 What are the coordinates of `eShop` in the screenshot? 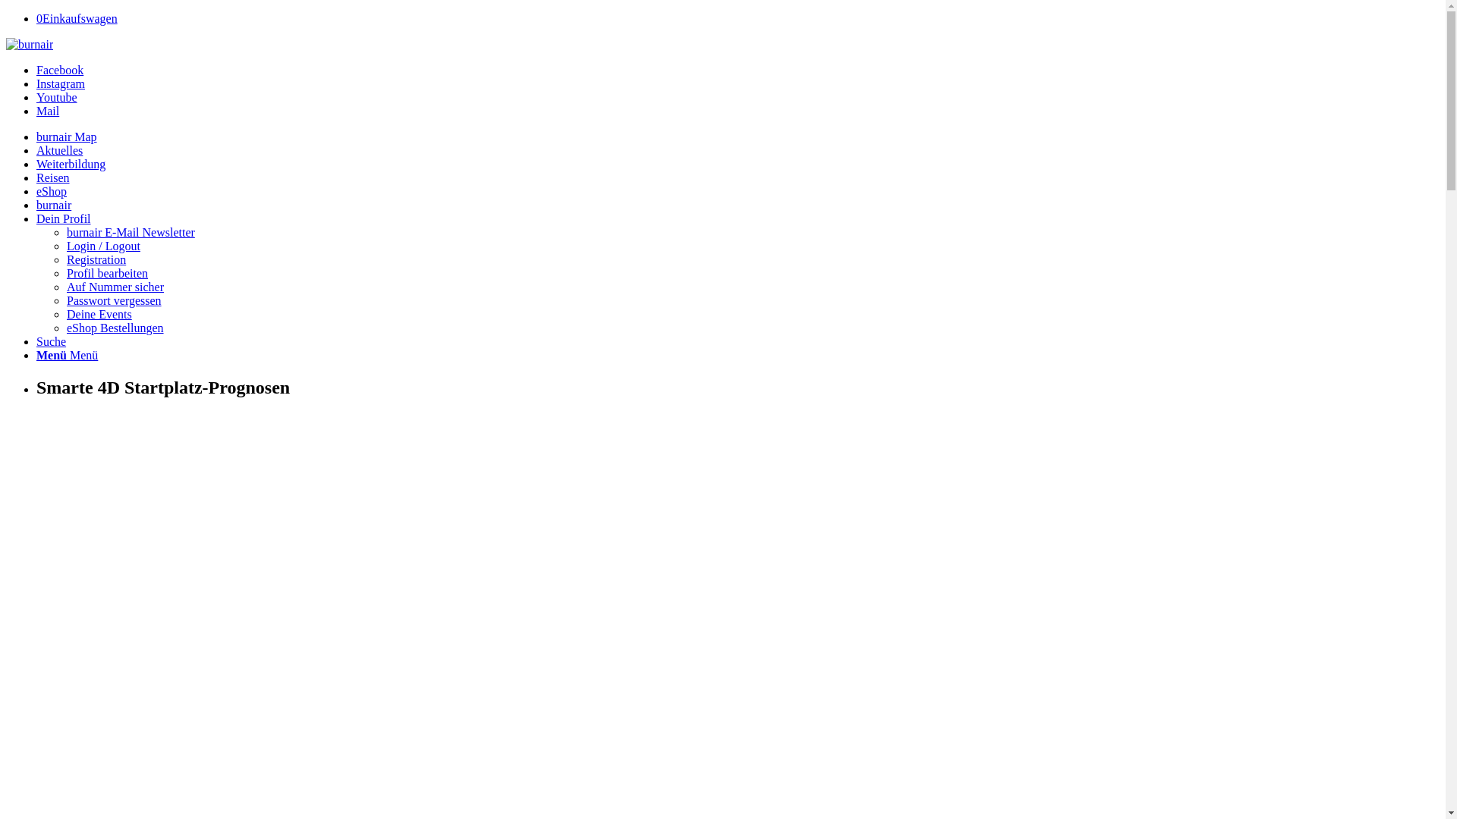 It's located at (52, 191).